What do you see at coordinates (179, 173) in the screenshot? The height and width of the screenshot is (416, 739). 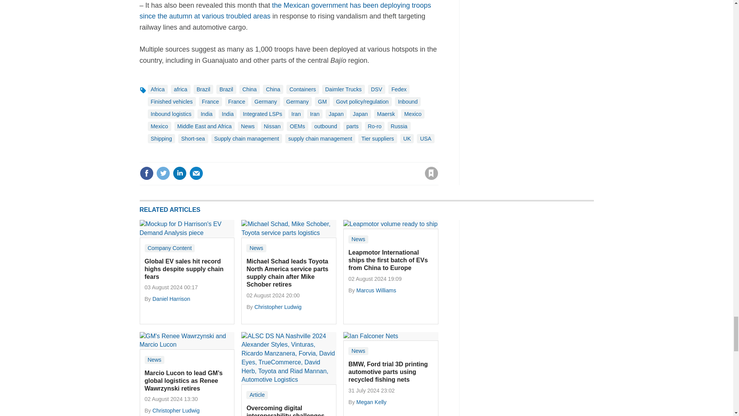 I see `Share this on Linked in` at bounding box center [179, 173].